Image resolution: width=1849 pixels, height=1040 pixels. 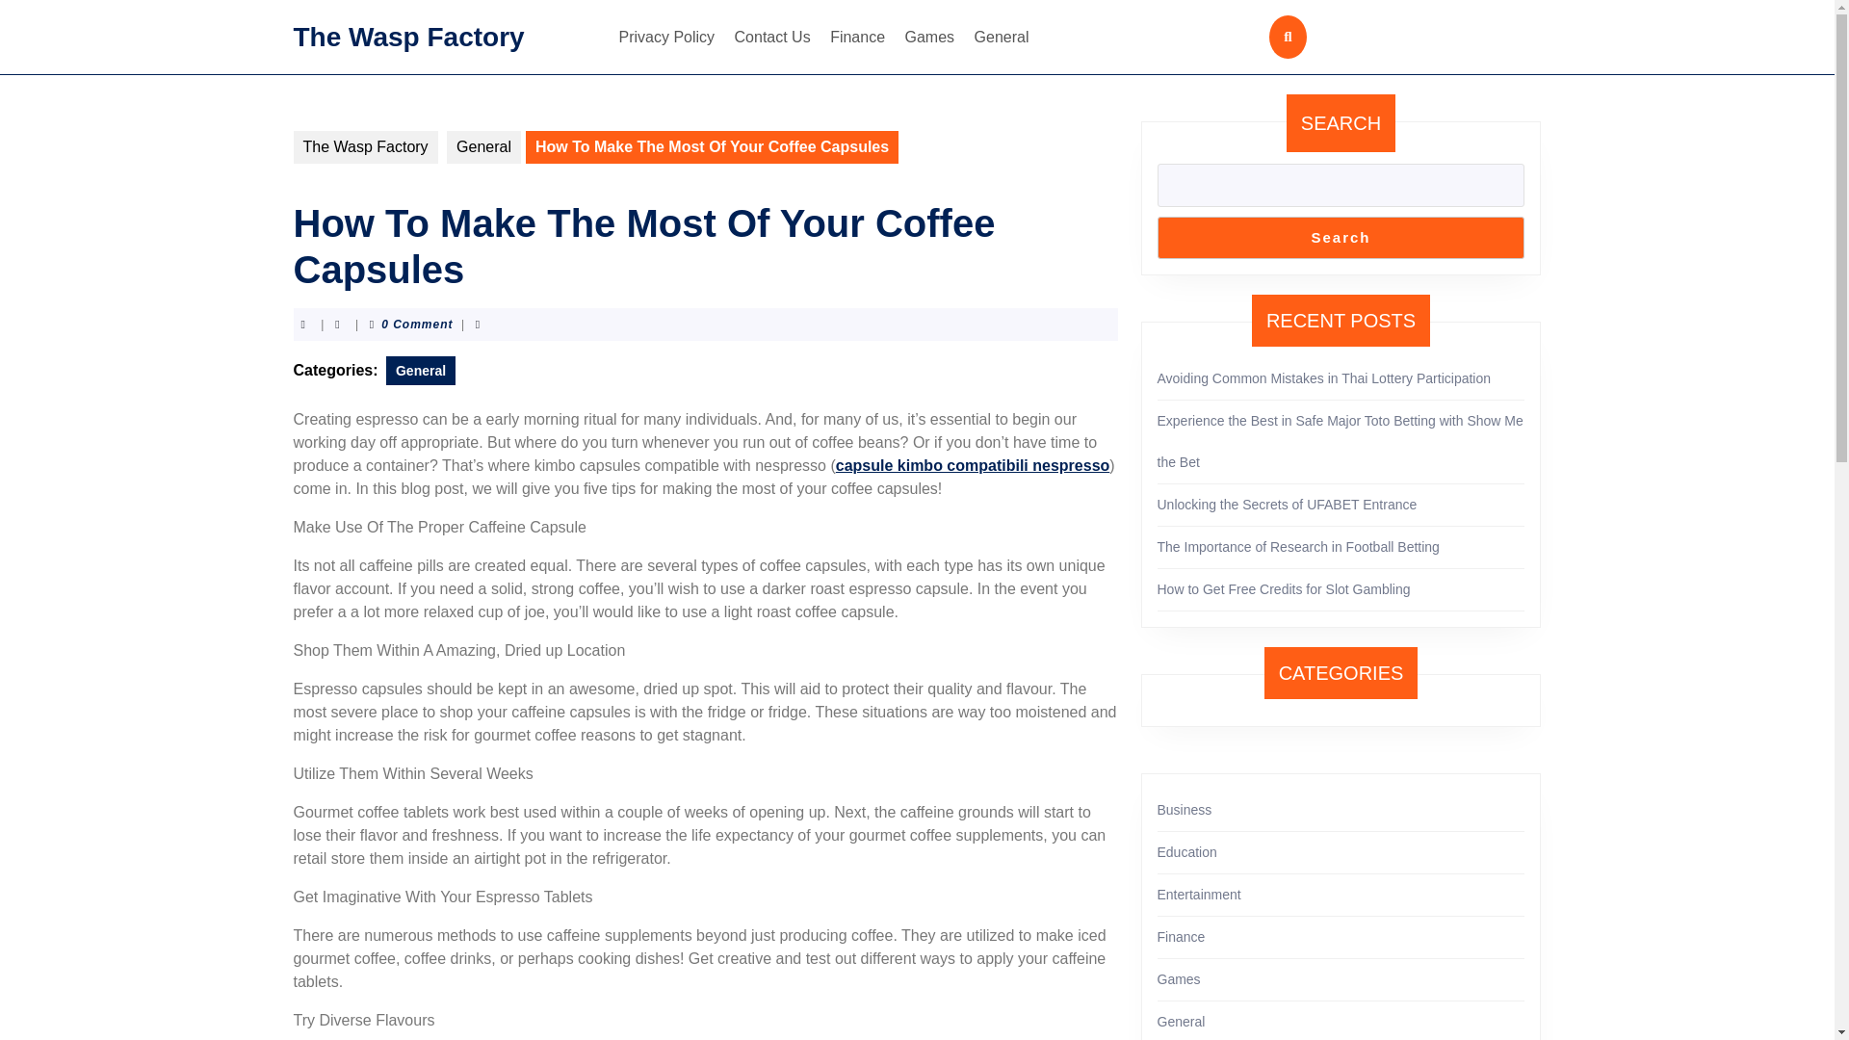 What do you see at coordinates (407, 35) in the screenshot?
I see `The Wasp Factory` at bounding box center [407, 35].